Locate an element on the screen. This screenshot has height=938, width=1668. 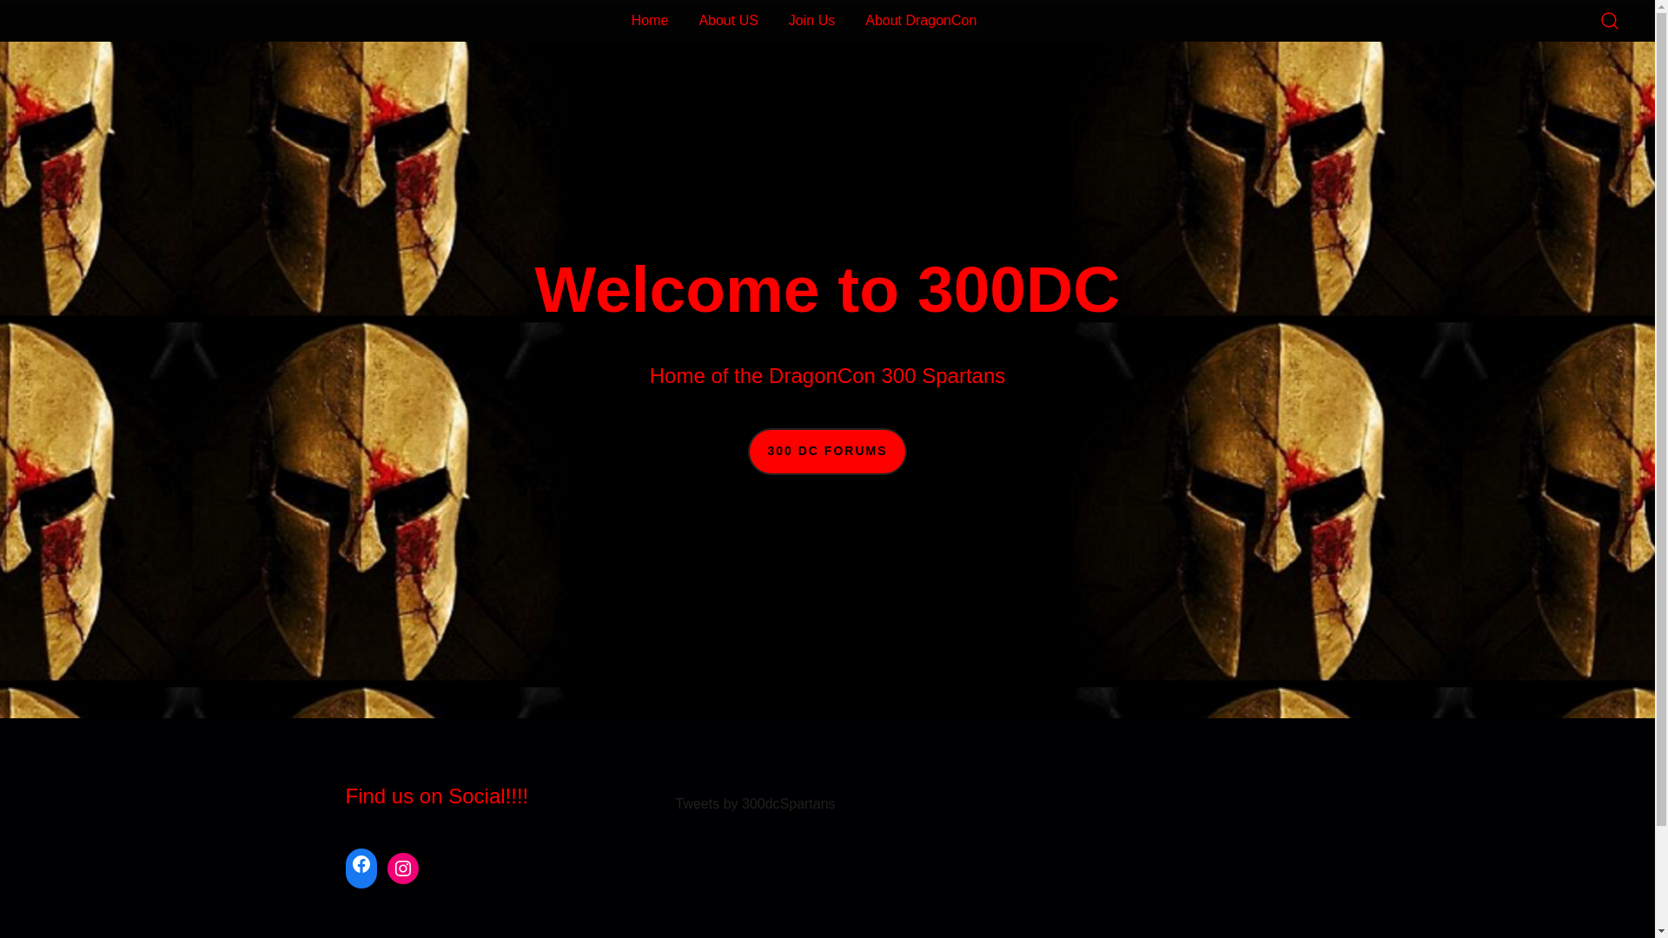
Tweets by 300dcSpartans is located at coordinates (756, 804).